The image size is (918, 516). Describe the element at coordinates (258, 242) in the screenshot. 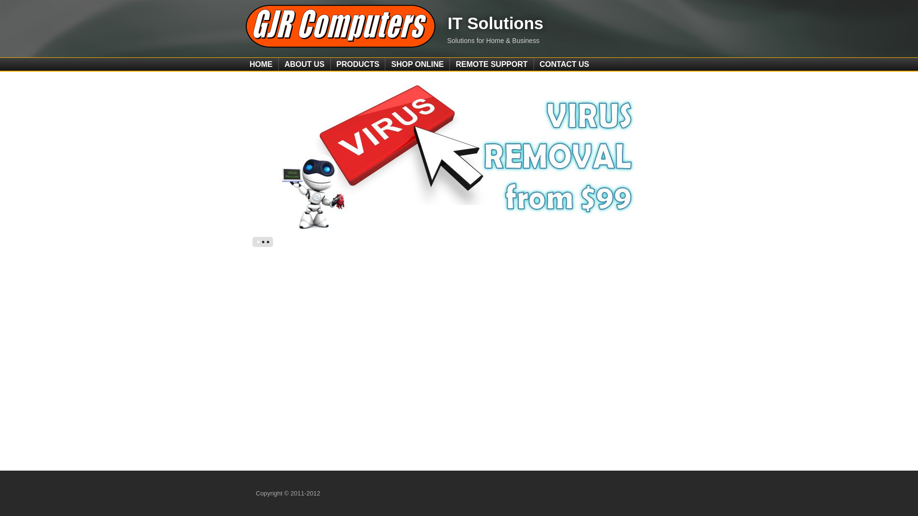

I see `1` at that location.